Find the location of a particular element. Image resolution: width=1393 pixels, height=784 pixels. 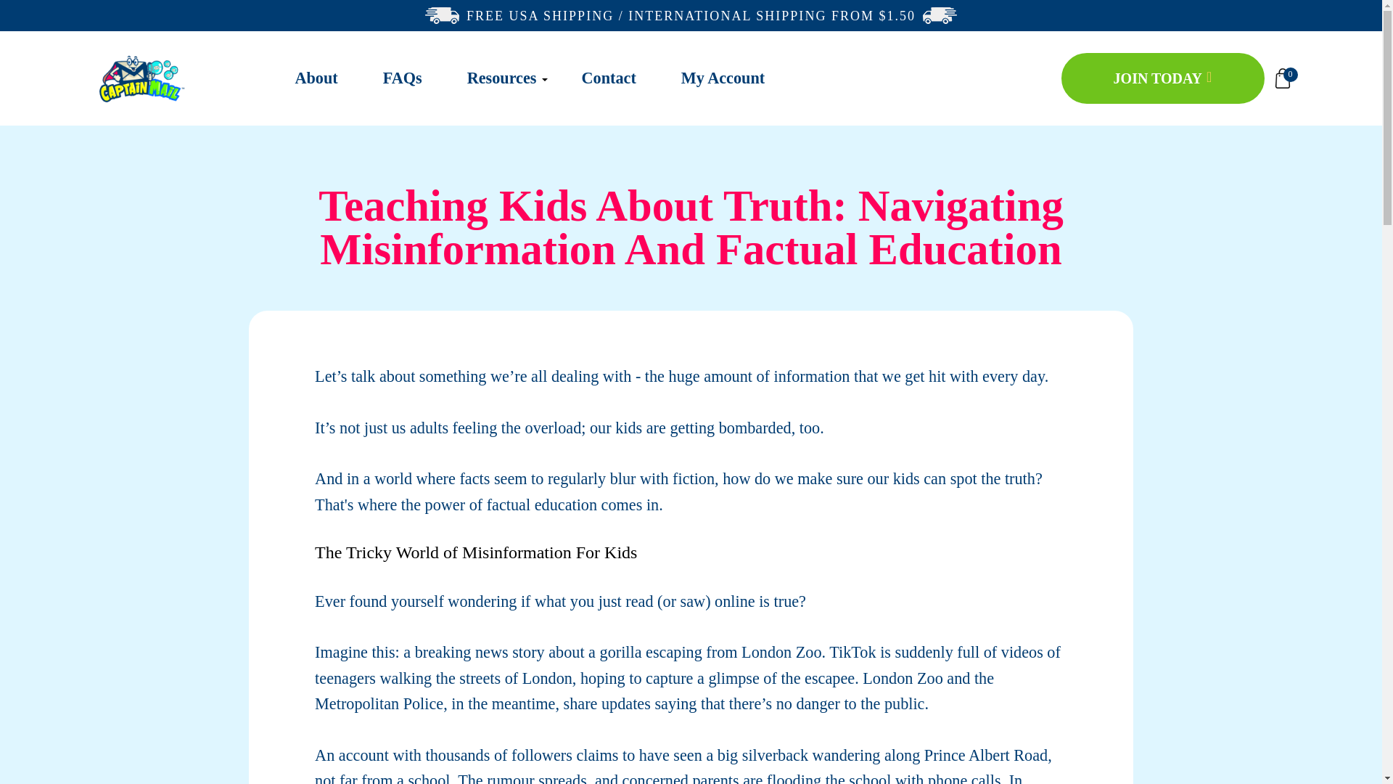

Contact is located at coordinates (609, 83).